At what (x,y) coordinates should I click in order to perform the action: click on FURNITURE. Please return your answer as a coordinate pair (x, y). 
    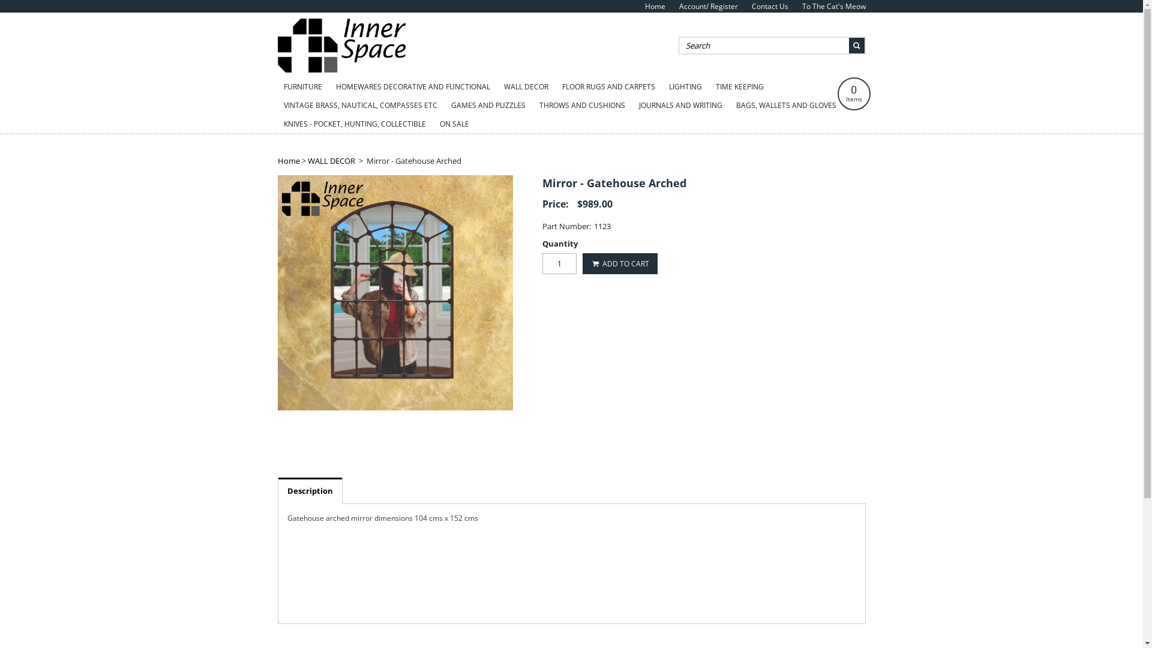
    Looking at the image, I should click on (302, 87).